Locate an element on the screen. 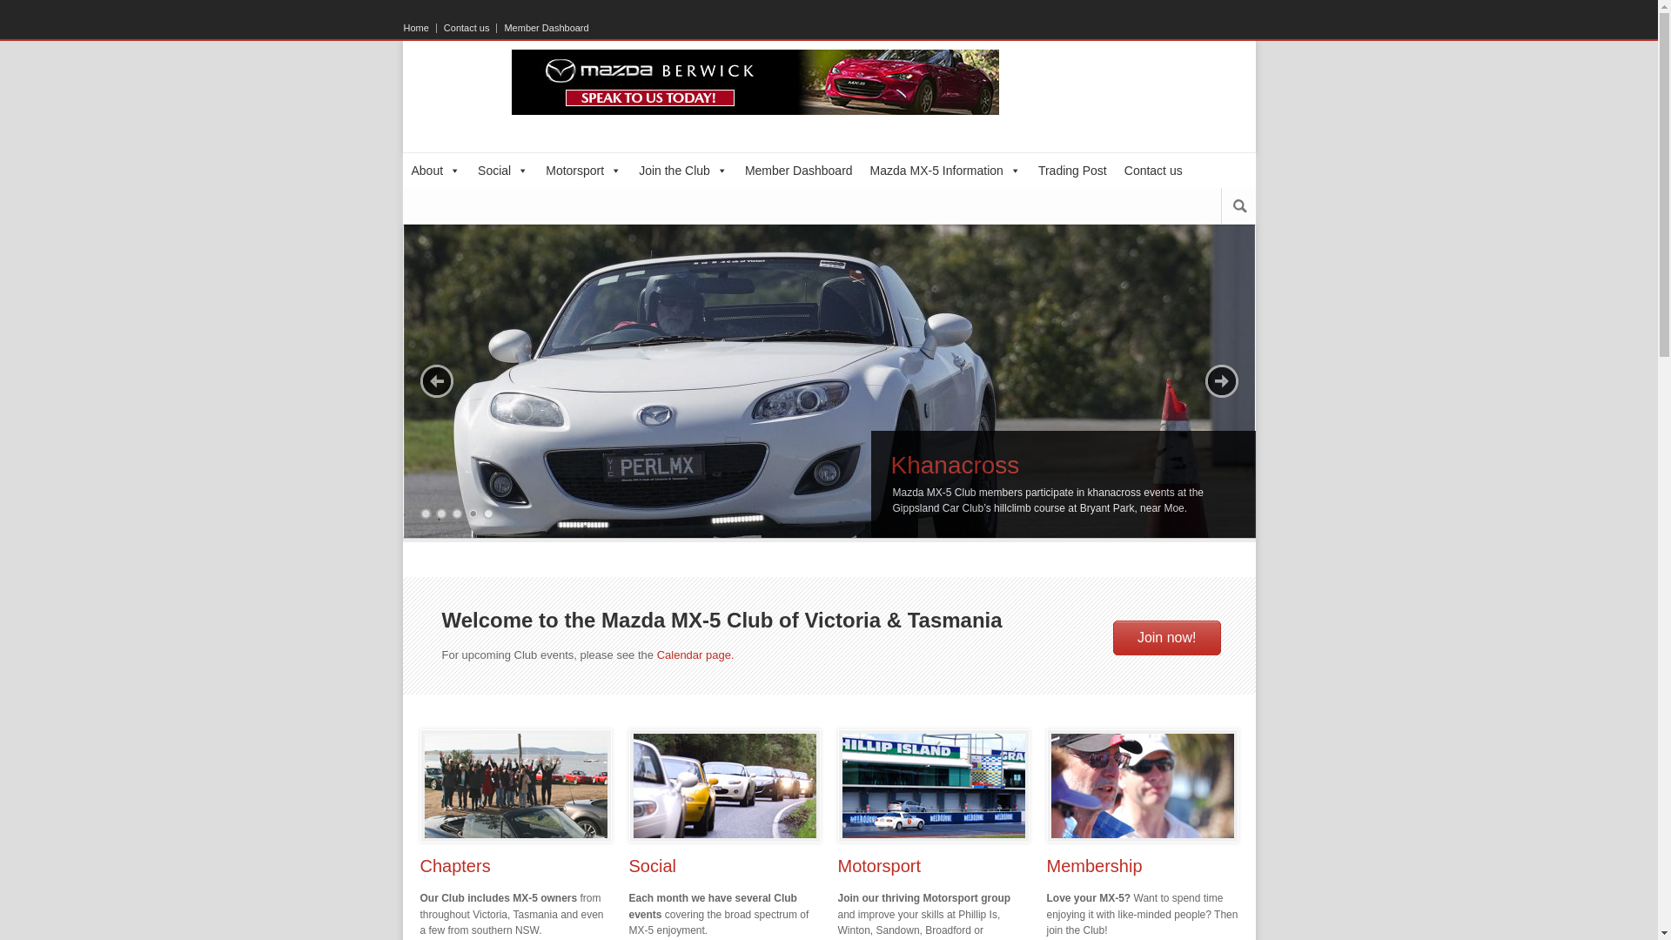  Contact us is located at coordinates (1154, 171).